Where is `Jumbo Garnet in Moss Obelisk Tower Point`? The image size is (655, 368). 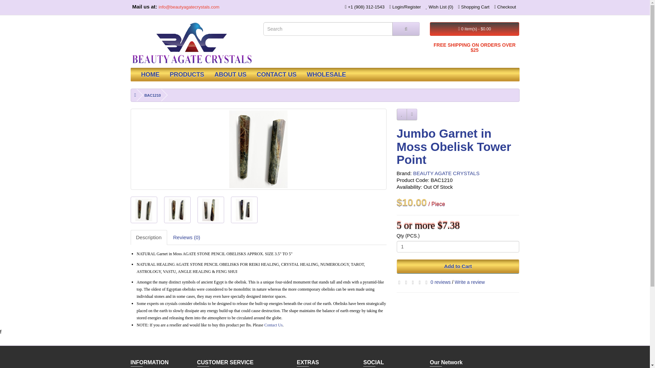 Jumbo Garnet in Moss Obelisk Tower Point is located at coordinates (210, 210).